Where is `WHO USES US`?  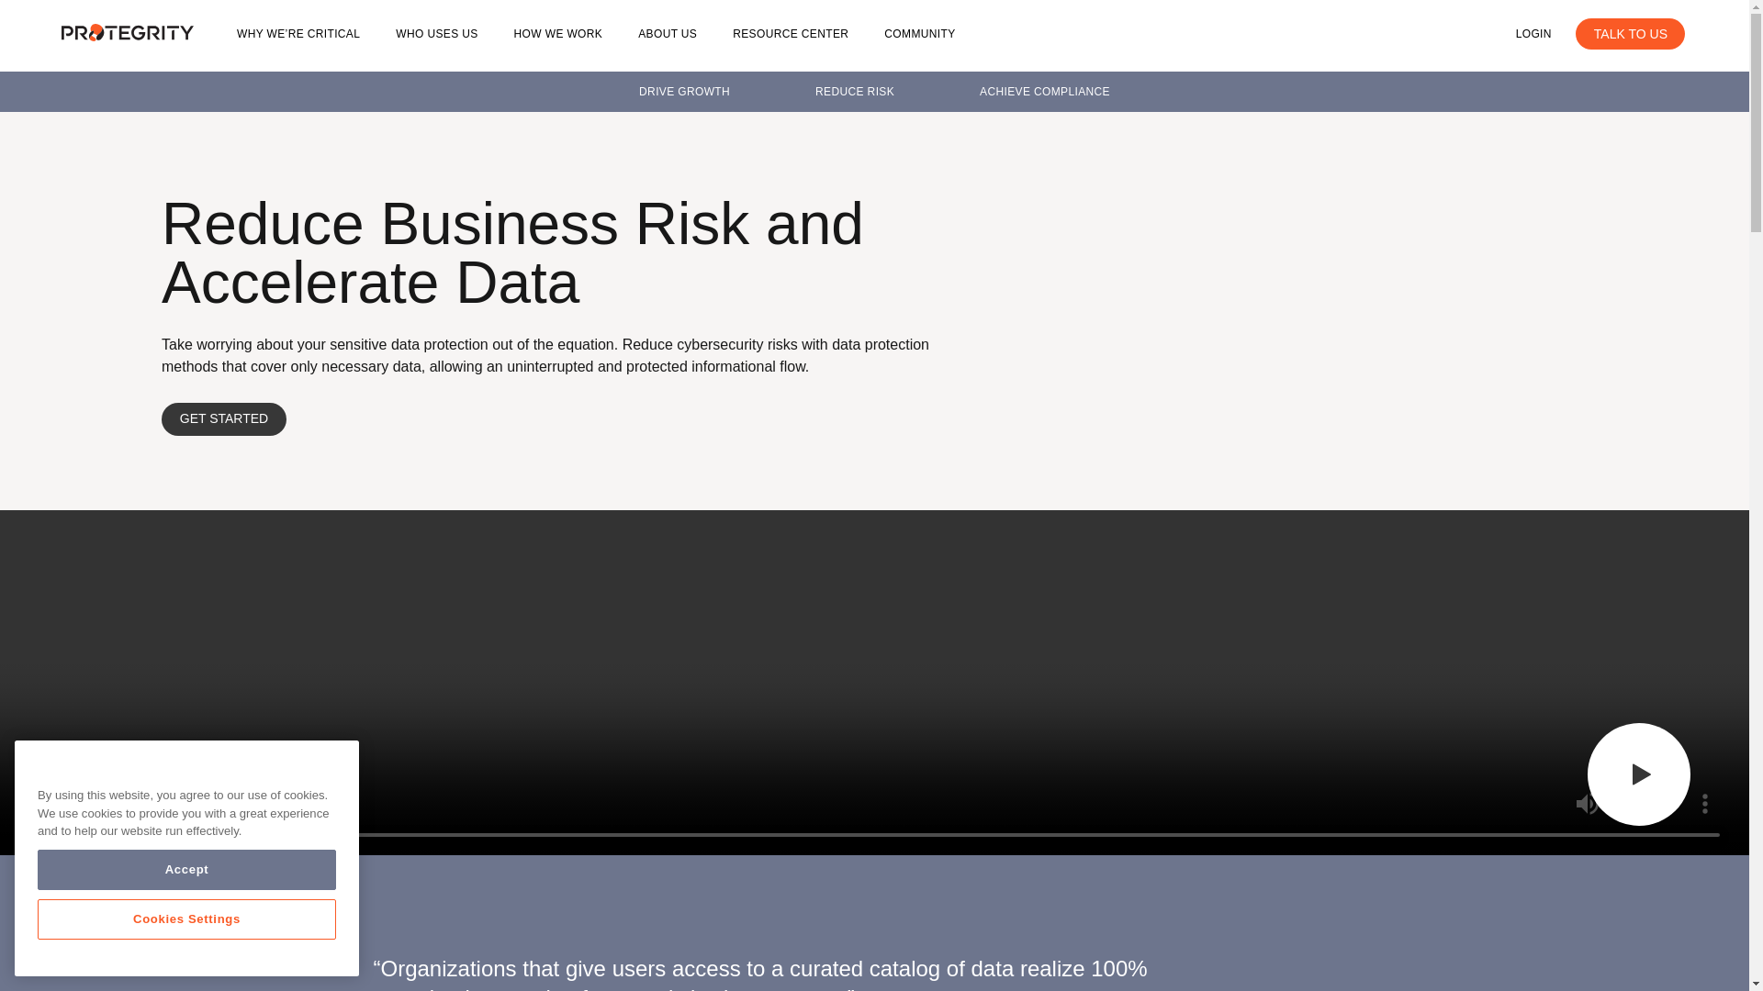 WHO USES US is located at coordinates (436, 34).